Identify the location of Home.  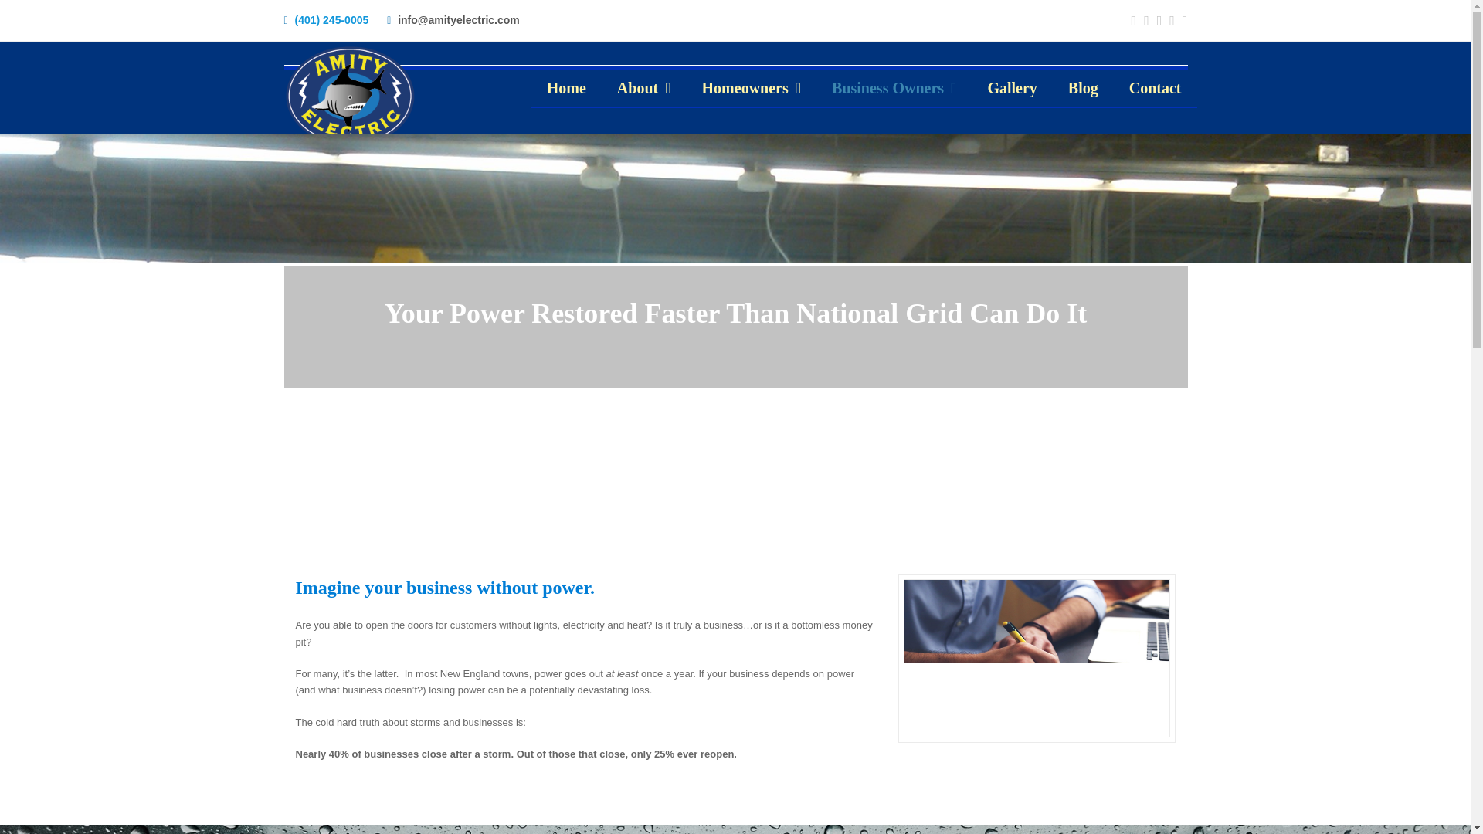
(566, 88).